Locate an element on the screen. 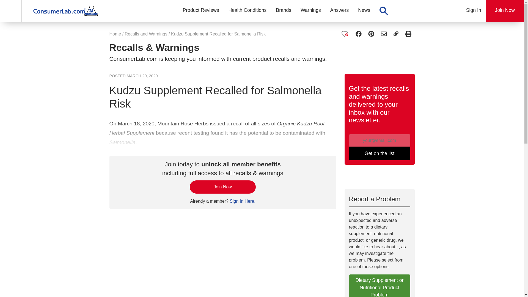 The height and width of the screenshot is (297, 528). Sign In is located at coordinates (474, 11).